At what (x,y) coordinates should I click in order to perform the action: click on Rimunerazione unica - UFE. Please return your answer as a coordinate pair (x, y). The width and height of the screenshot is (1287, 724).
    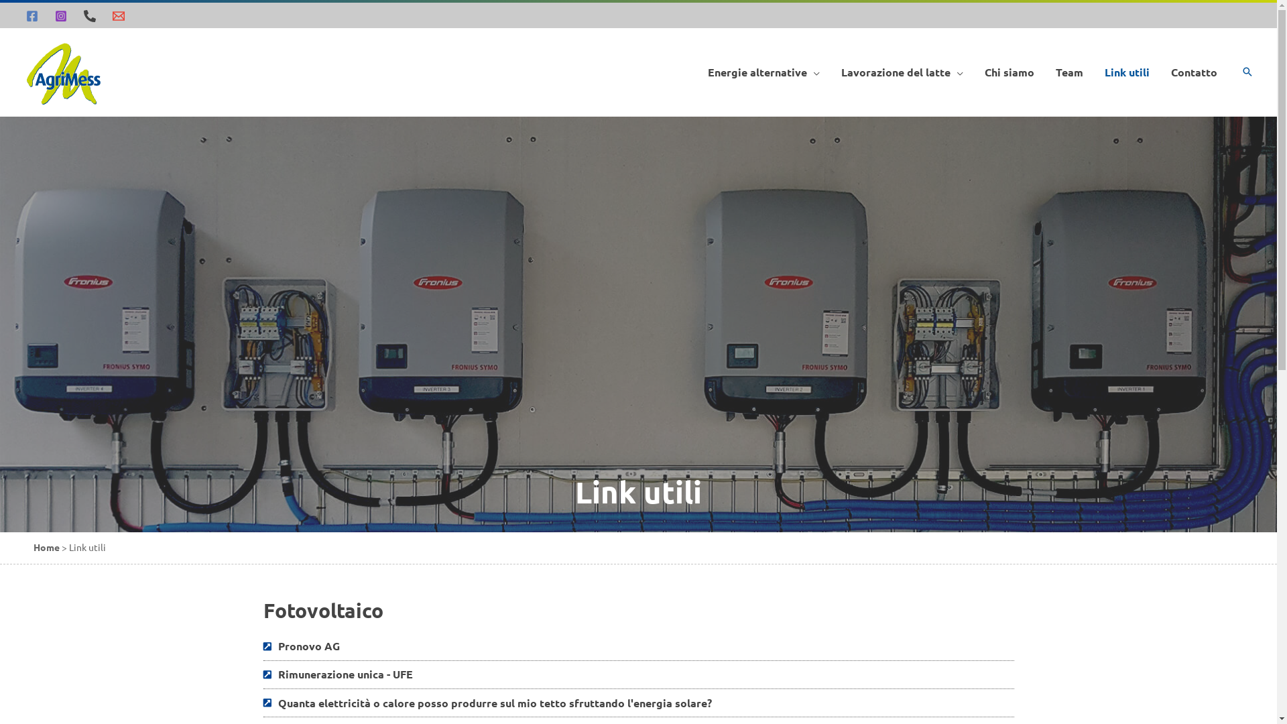
    Looking at the image, I should click on (638, 674).